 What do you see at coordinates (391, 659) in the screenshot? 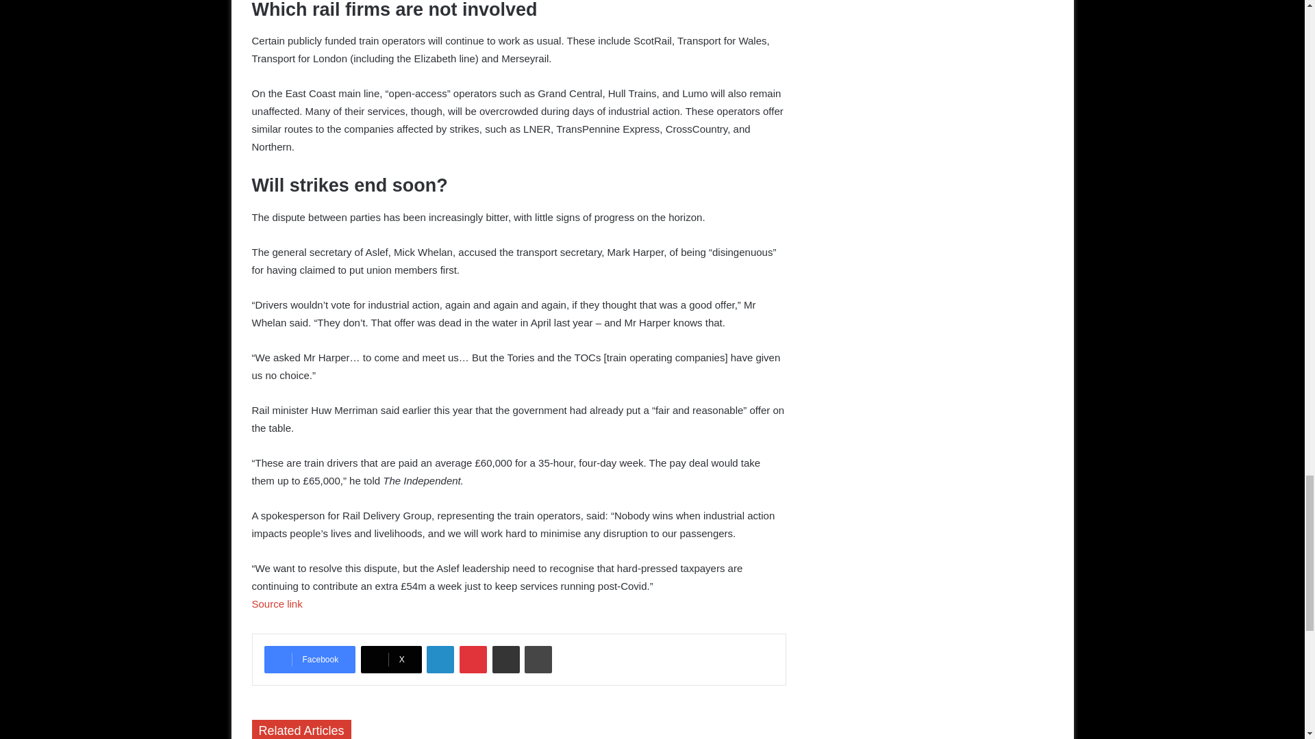
I see `X` at bounding box center [391, 659].